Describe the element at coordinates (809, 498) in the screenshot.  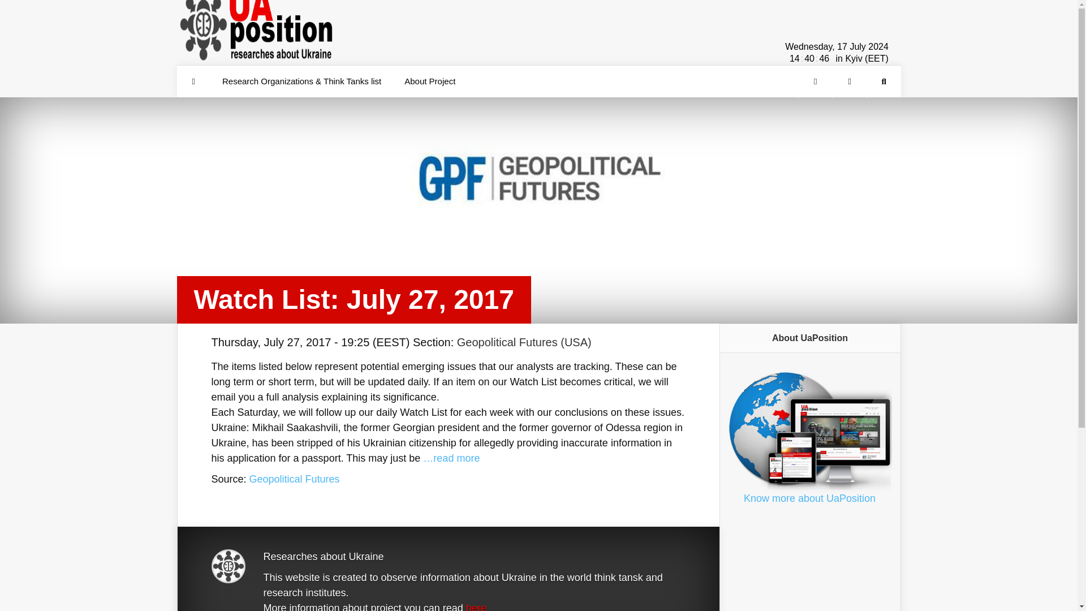
I see `Know more about UaPosition project` at that location.